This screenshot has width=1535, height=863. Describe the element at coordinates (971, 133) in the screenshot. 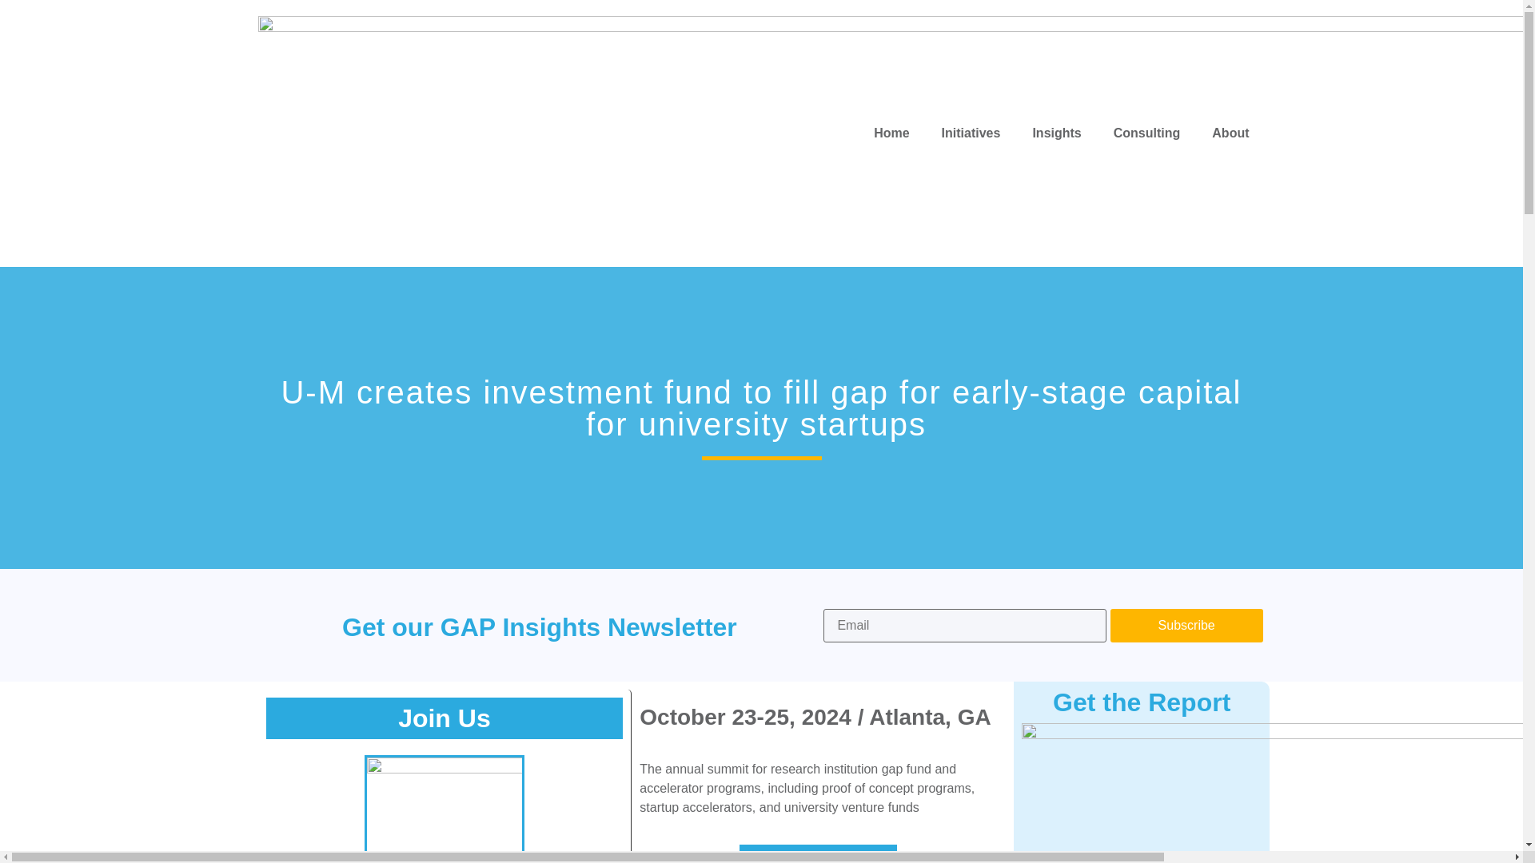

I see `Initiatives` at that location.